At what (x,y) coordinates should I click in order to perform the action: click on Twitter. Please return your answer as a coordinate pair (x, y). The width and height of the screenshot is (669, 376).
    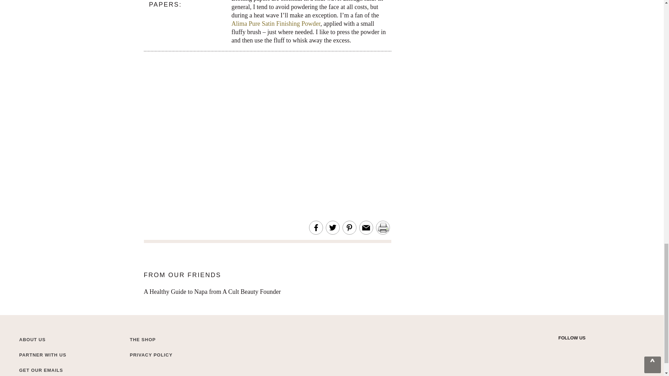
    Looking at the image, I should click on (562, 349).